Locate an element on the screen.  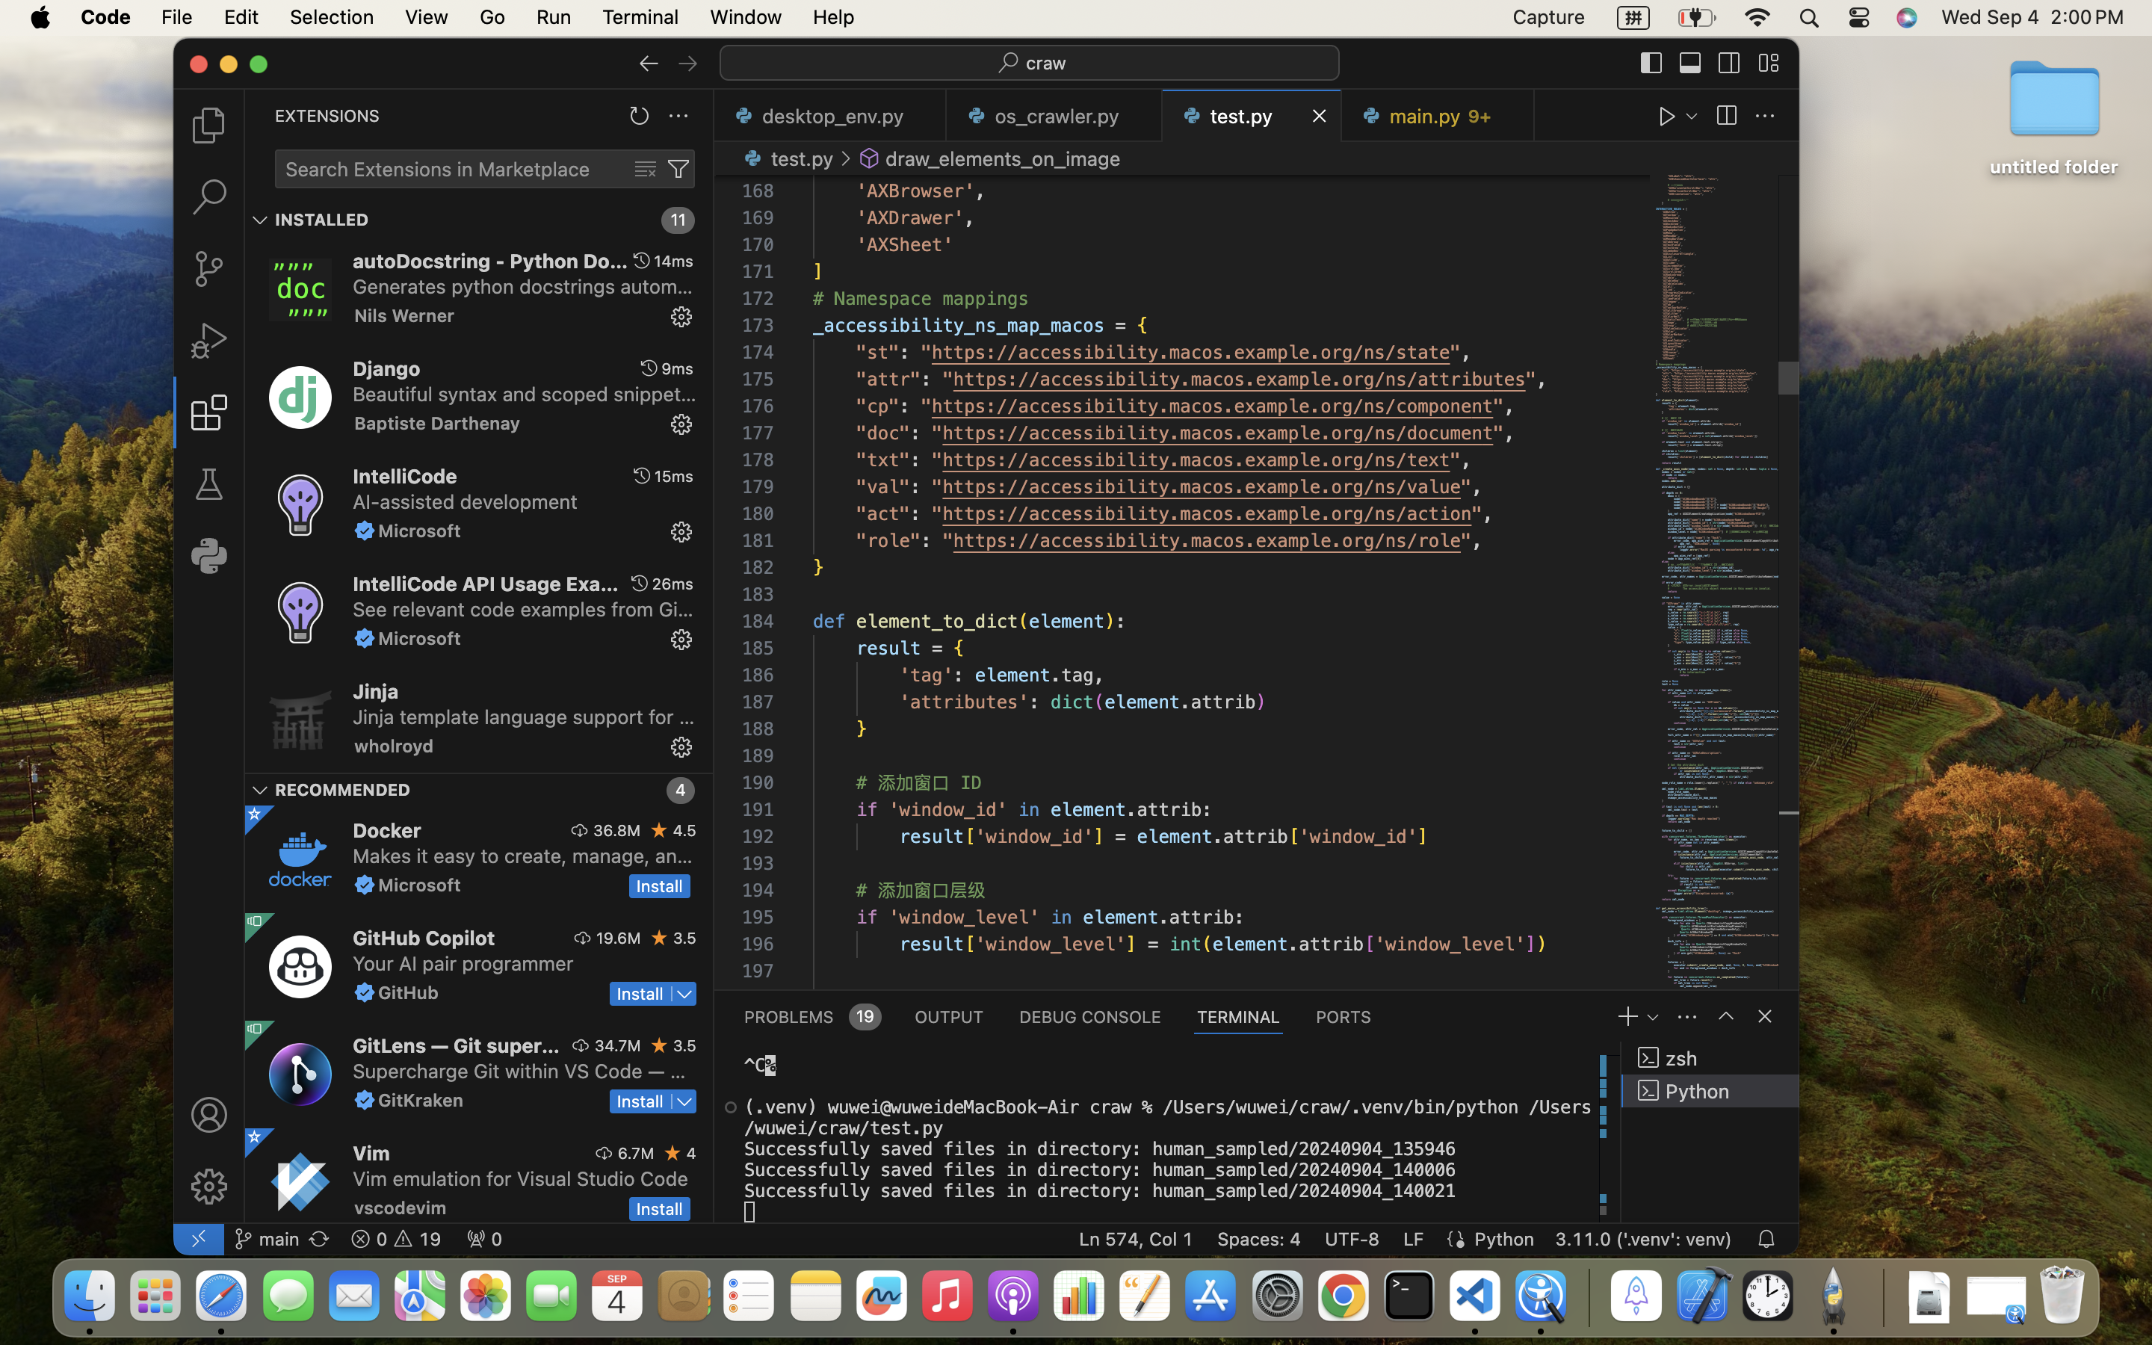
Jinja is located at coordinates (376, 691).